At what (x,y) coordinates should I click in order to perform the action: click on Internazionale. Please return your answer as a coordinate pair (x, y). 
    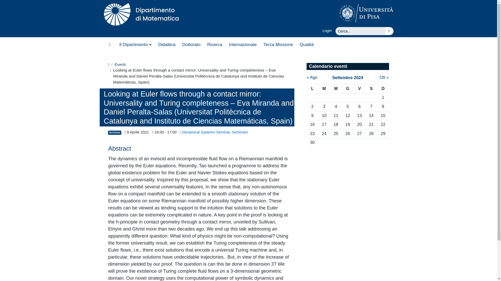
    Looking at the image, I should click on (243, 45).